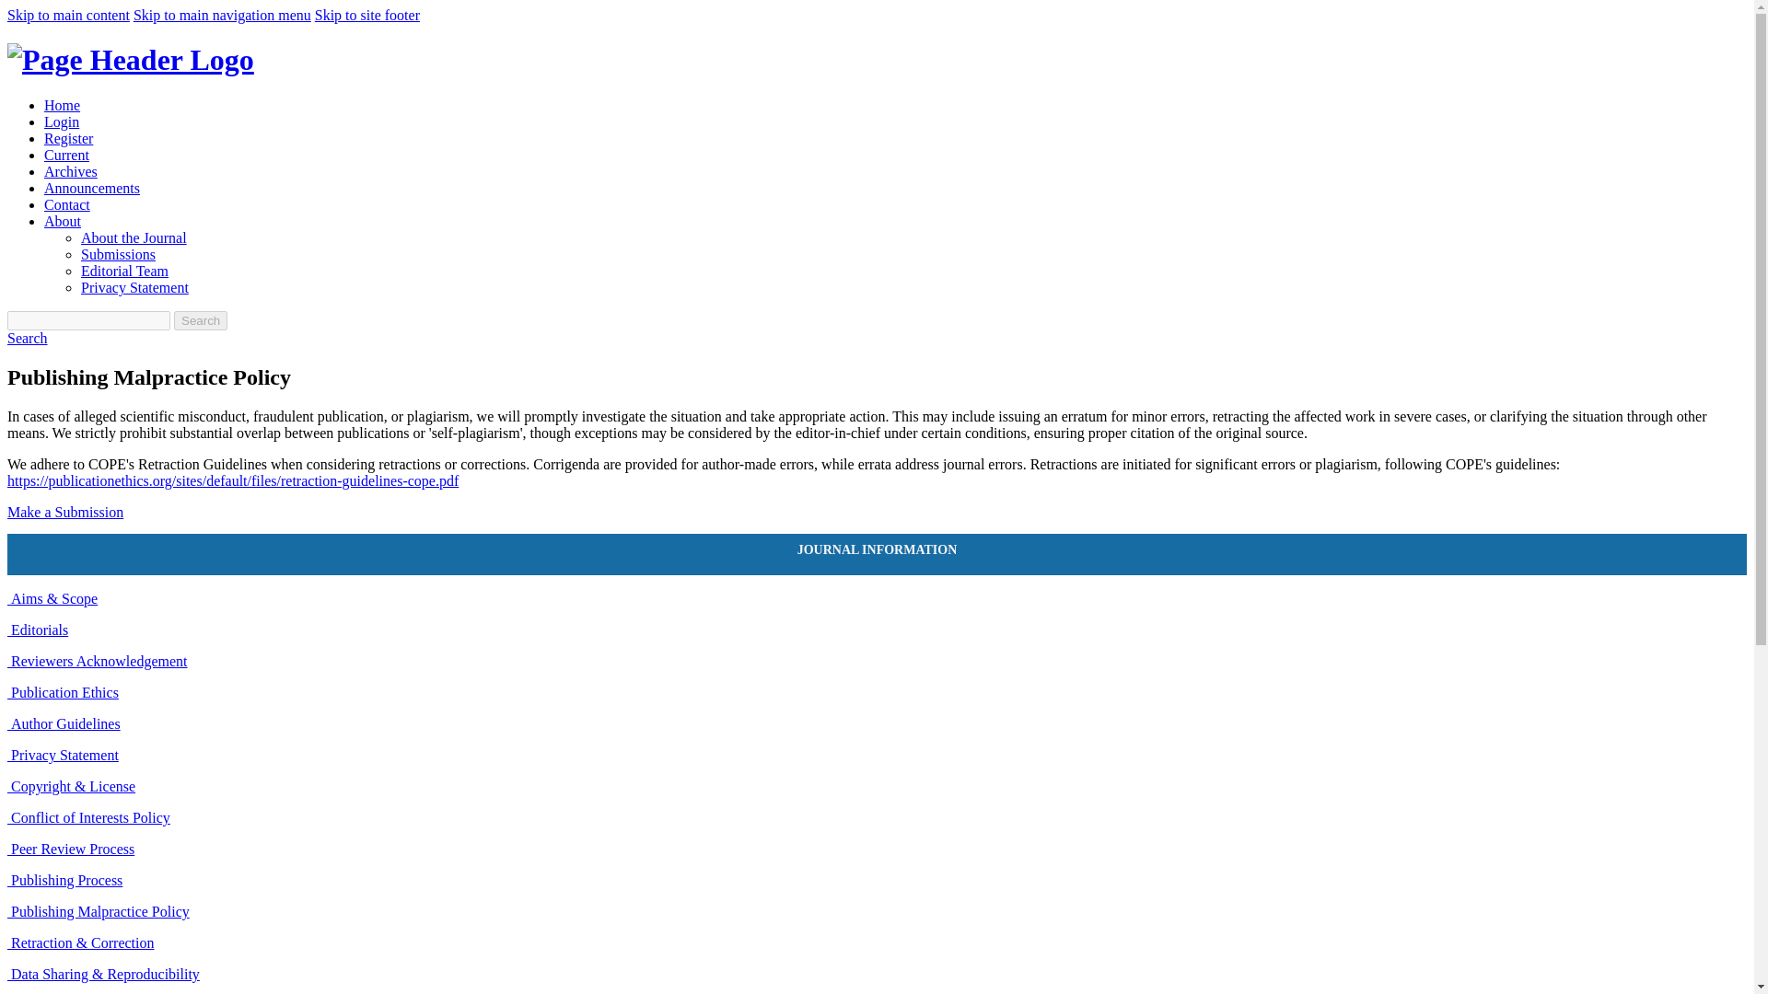 Image resolution: width=1768 pixels, height=994 pixels. Describe the element at coordinates (63, 723) in the screenshot. I see ` Author Guidelines` at that location.